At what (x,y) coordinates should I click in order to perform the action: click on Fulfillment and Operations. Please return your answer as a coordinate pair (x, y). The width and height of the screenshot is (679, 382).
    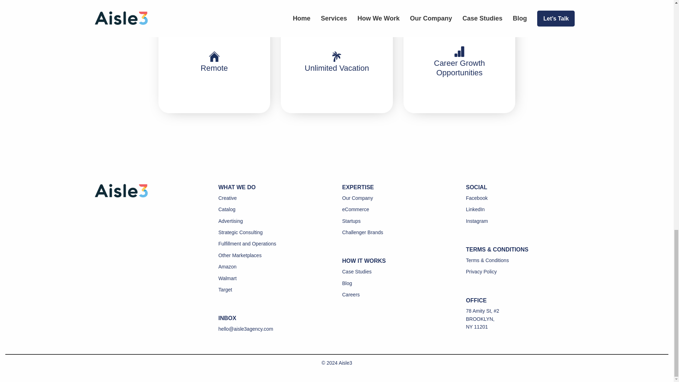
    Looking at the image, I should click on (248, 243).